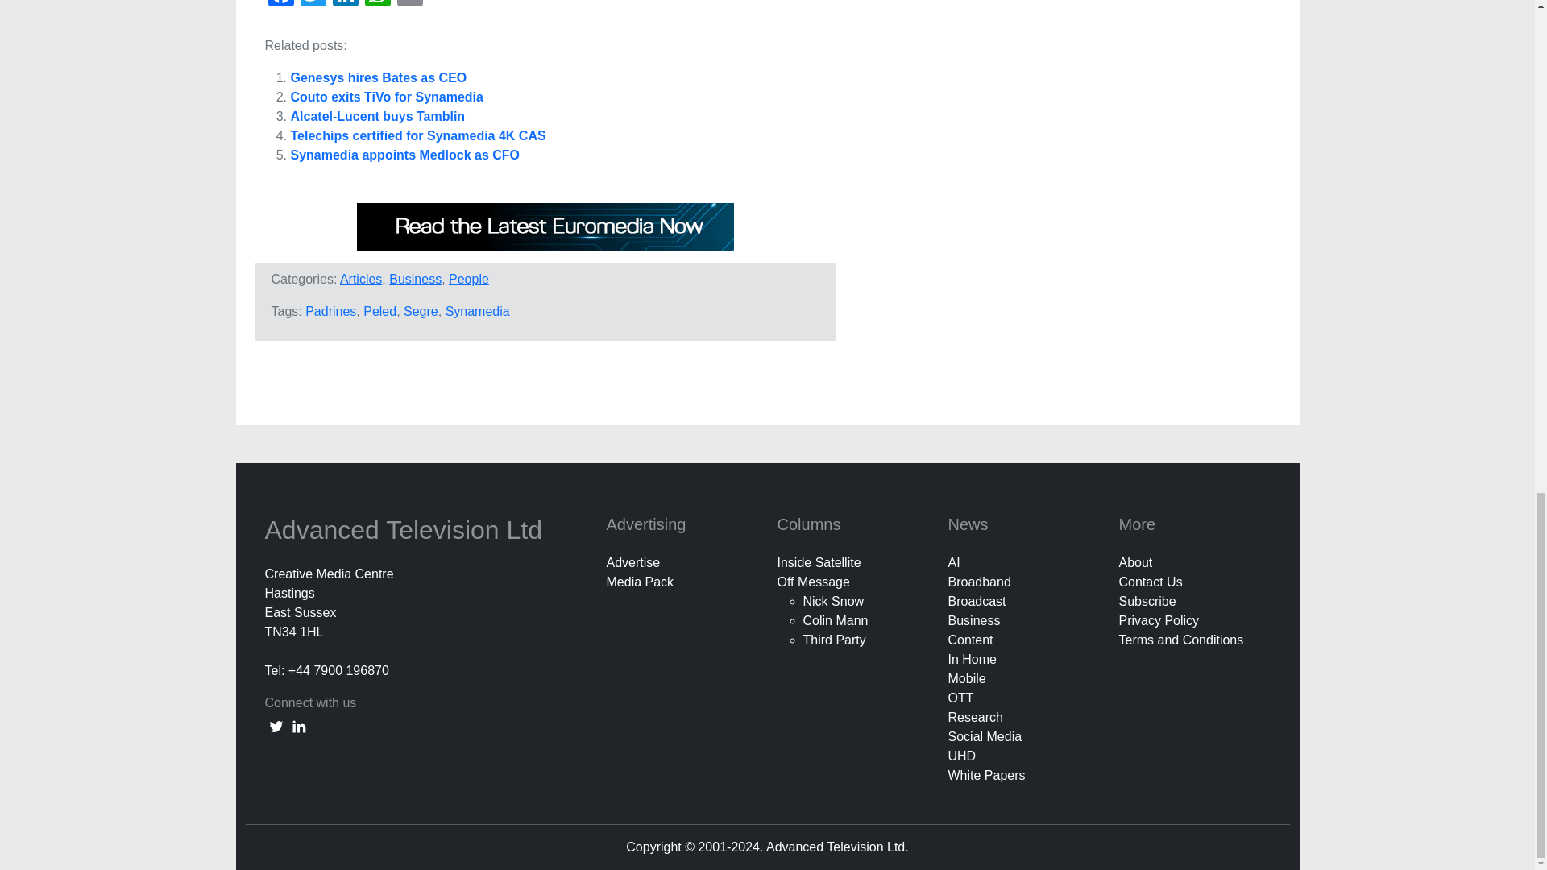 Image resolution: width=1547 pixels, height=870 pixels. I want to click on Twitter, so click(313, 5).